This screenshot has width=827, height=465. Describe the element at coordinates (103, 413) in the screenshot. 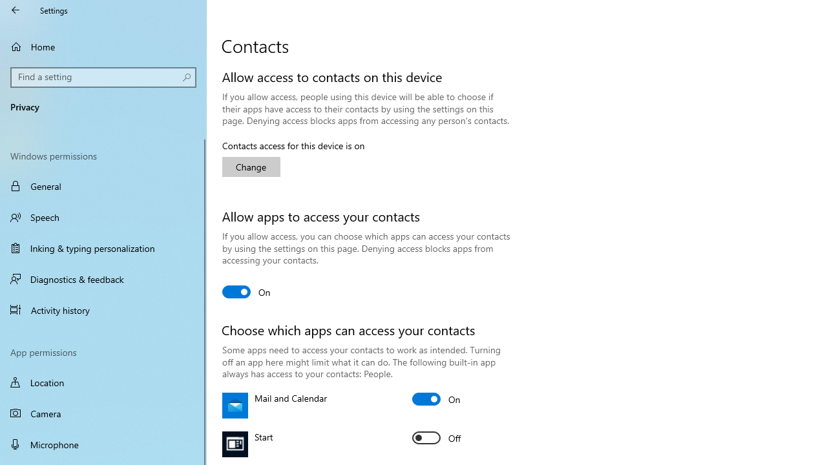

I see `Camera` at that location.